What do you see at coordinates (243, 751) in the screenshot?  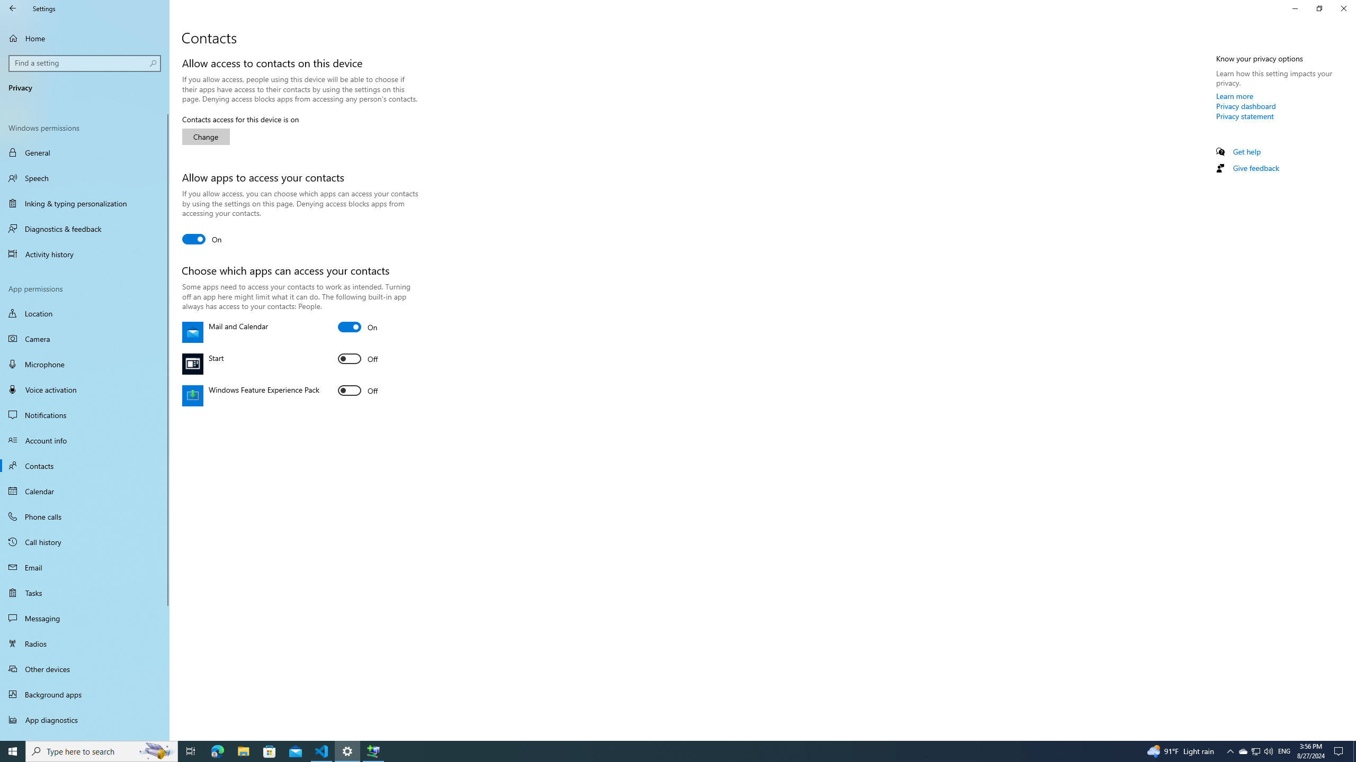 I see `File Explorer` at bounding box center [243, 751].